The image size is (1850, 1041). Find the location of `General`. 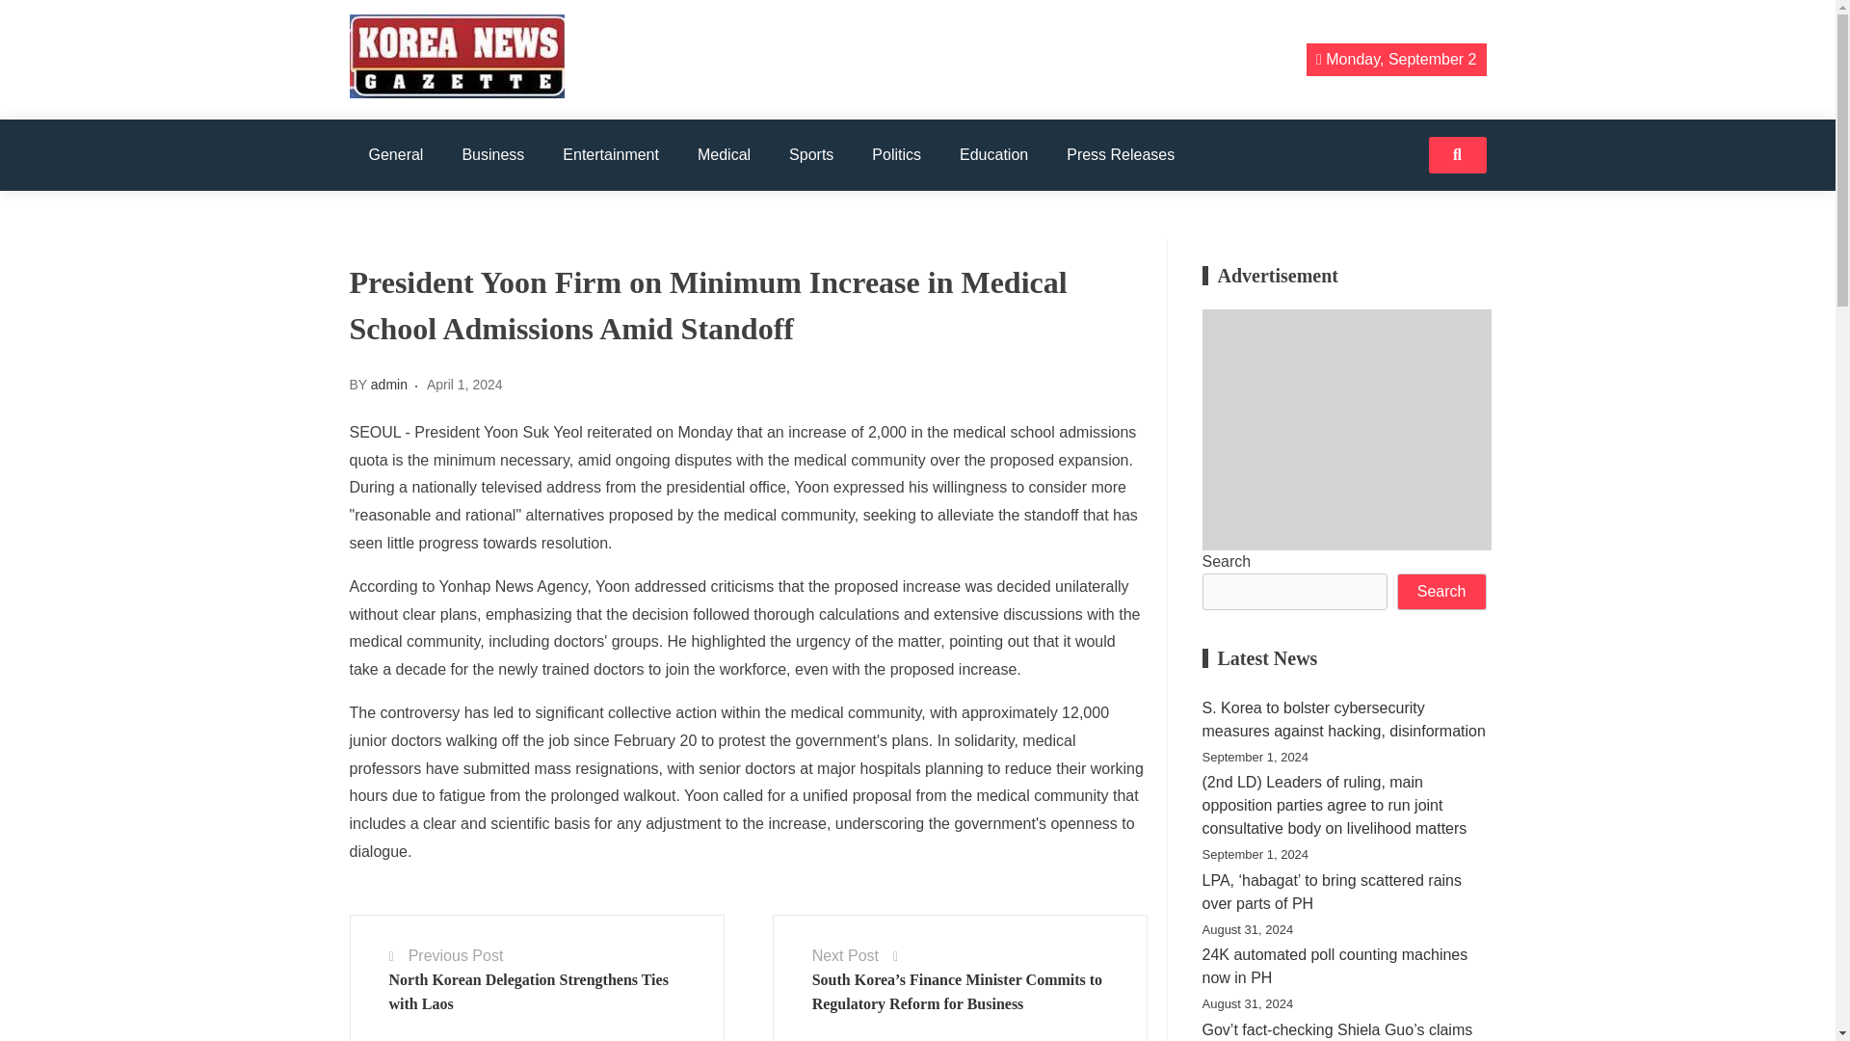

General is located at coordinates (395, 154).